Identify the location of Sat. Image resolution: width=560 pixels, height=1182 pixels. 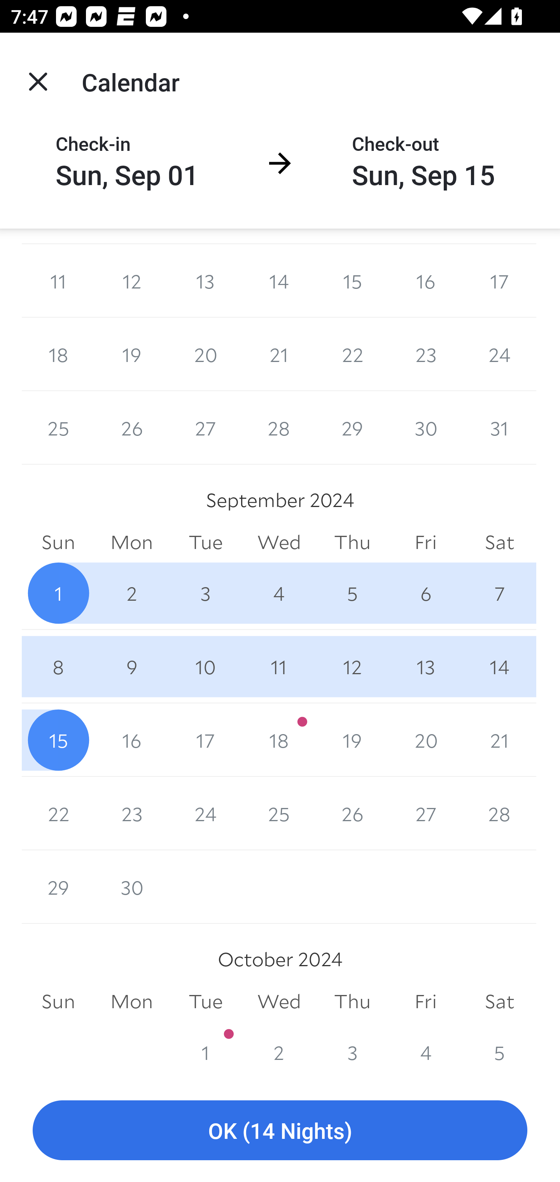
(499, 542).